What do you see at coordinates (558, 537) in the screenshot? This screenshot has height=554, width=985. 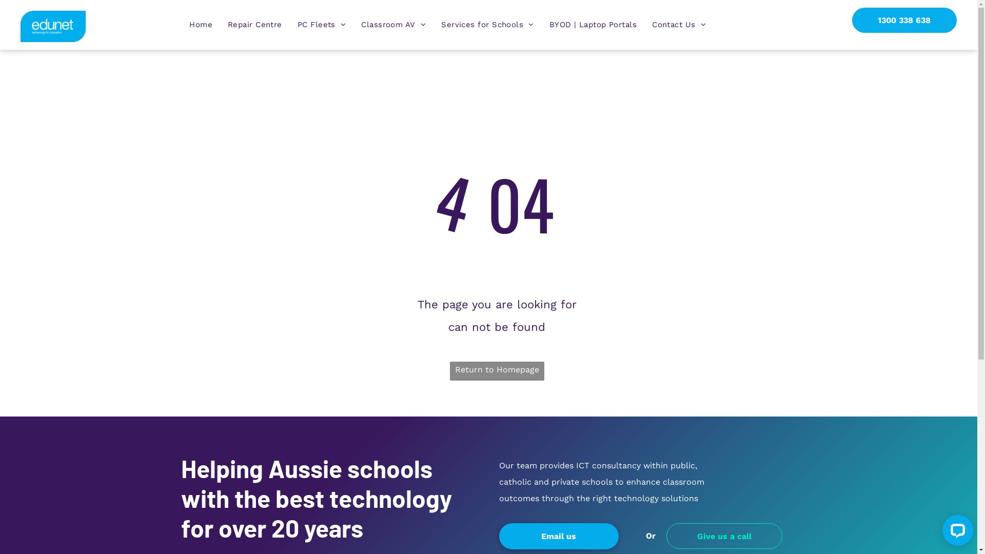 I see `Email us` at bounding box center [558, 537].